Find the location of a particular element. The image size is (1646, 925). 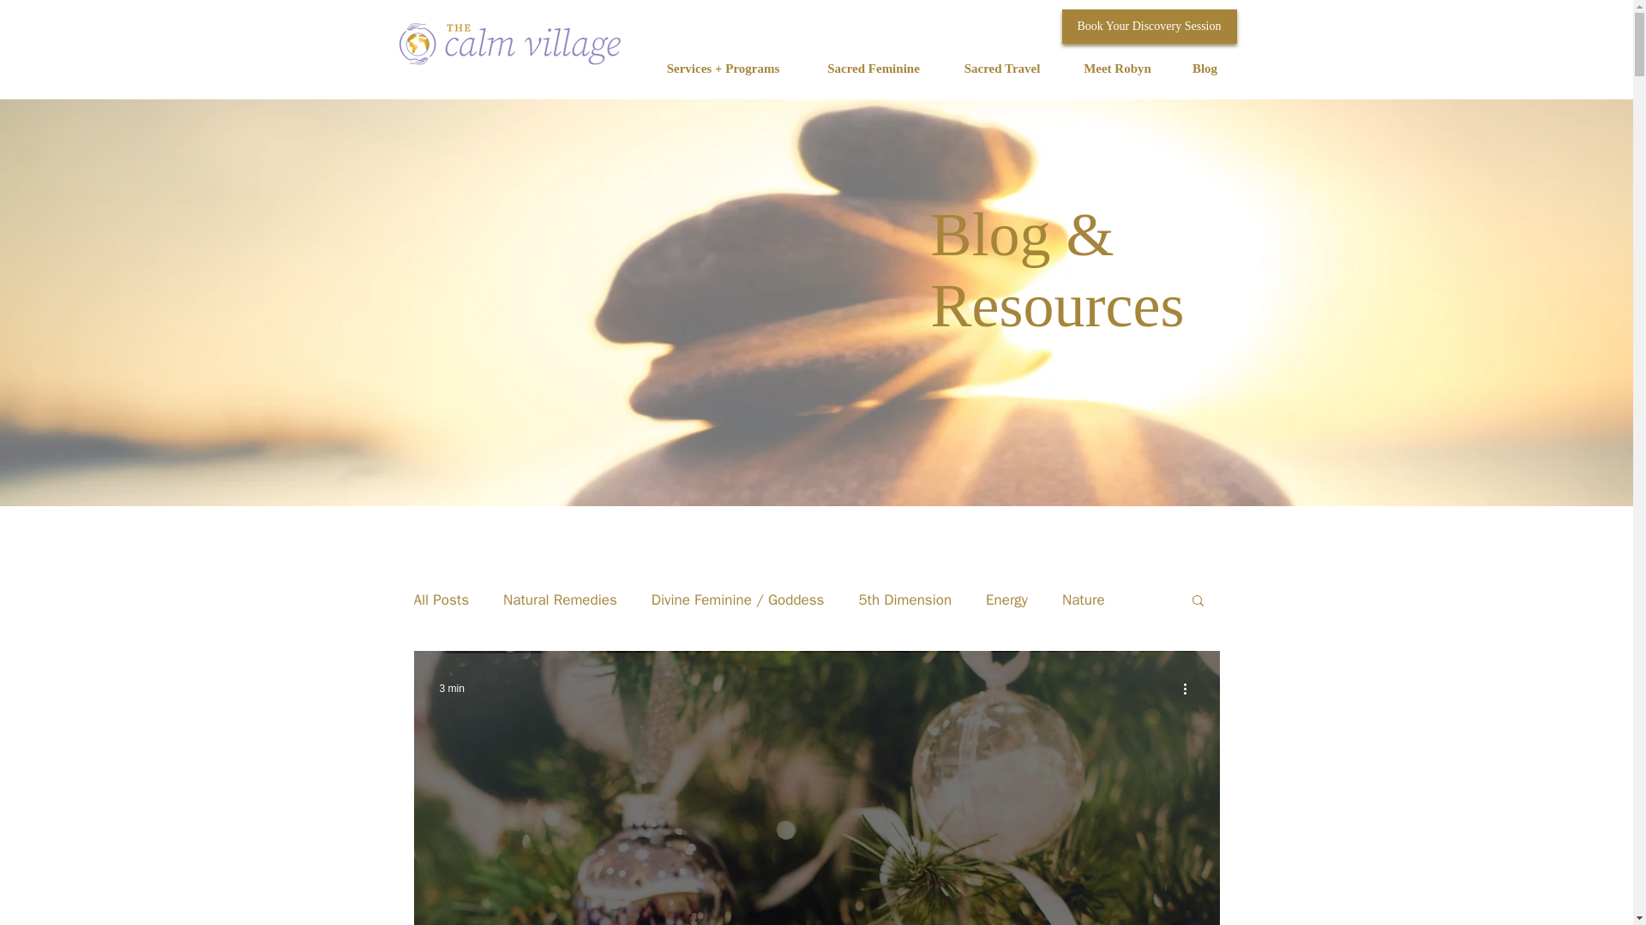

Natural Remedies is located at coordinates (561, 598).